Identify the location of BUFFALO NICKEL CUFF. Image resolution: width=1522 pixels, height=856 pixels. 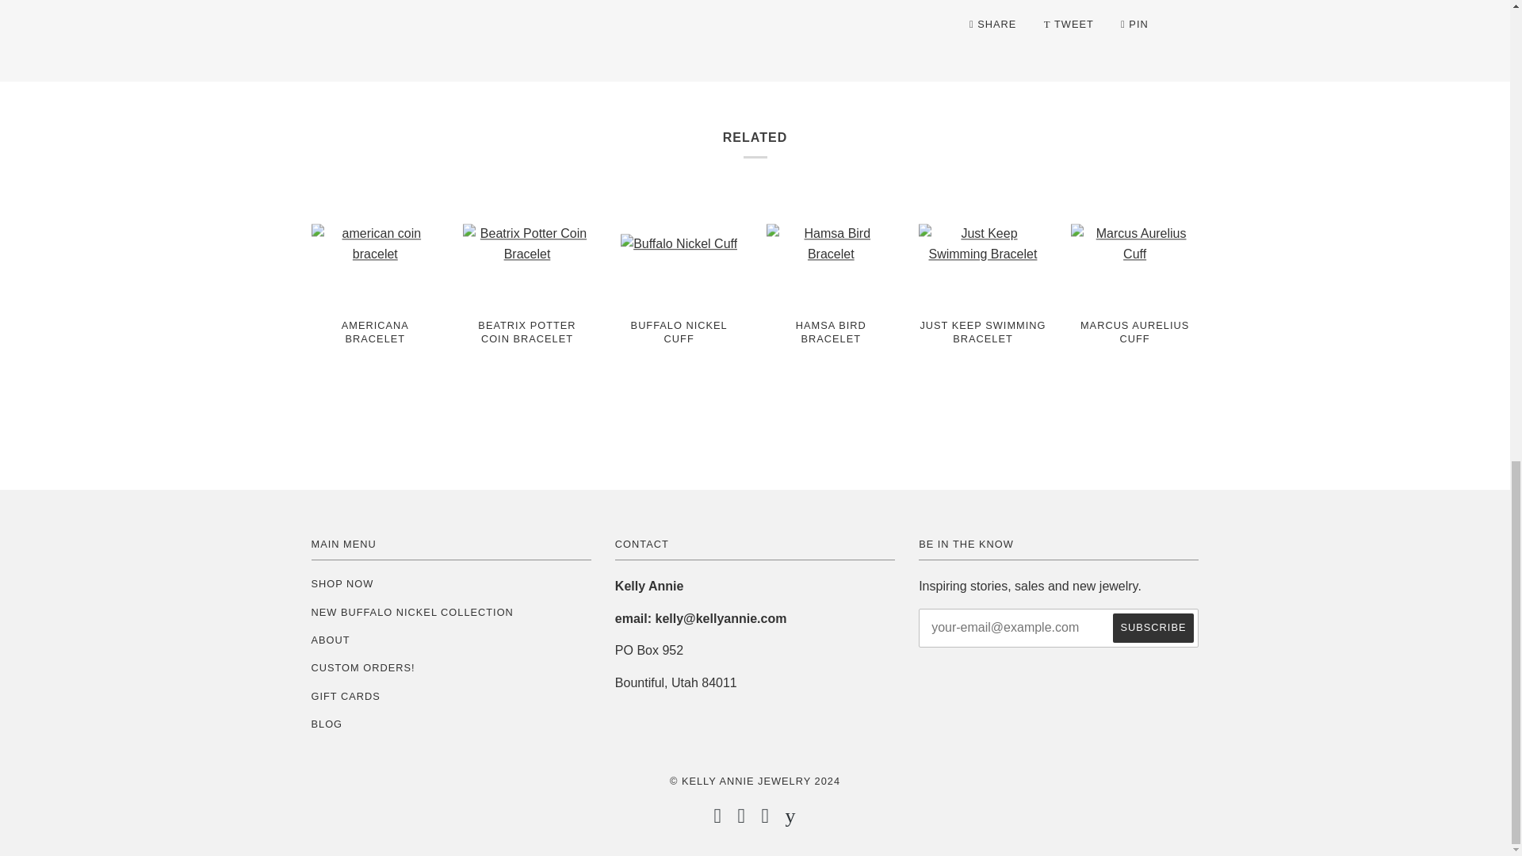
(679, 346).